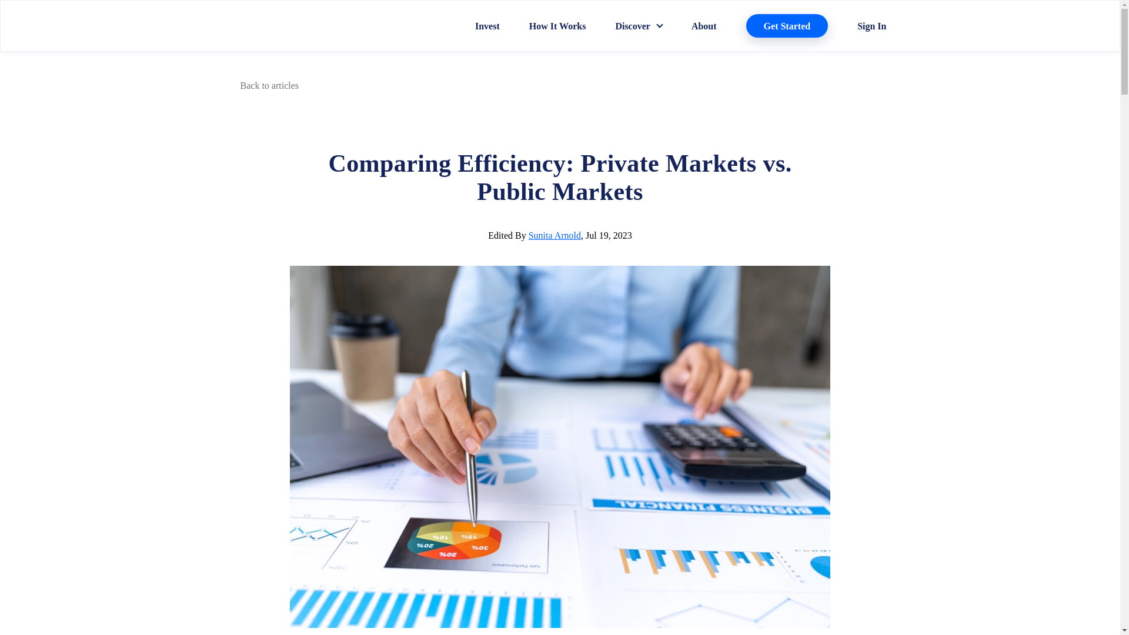 Image resolution: width=1129 pixels, height=635 pixels. I want to click on Sunita Arnold, so click(555, 235).